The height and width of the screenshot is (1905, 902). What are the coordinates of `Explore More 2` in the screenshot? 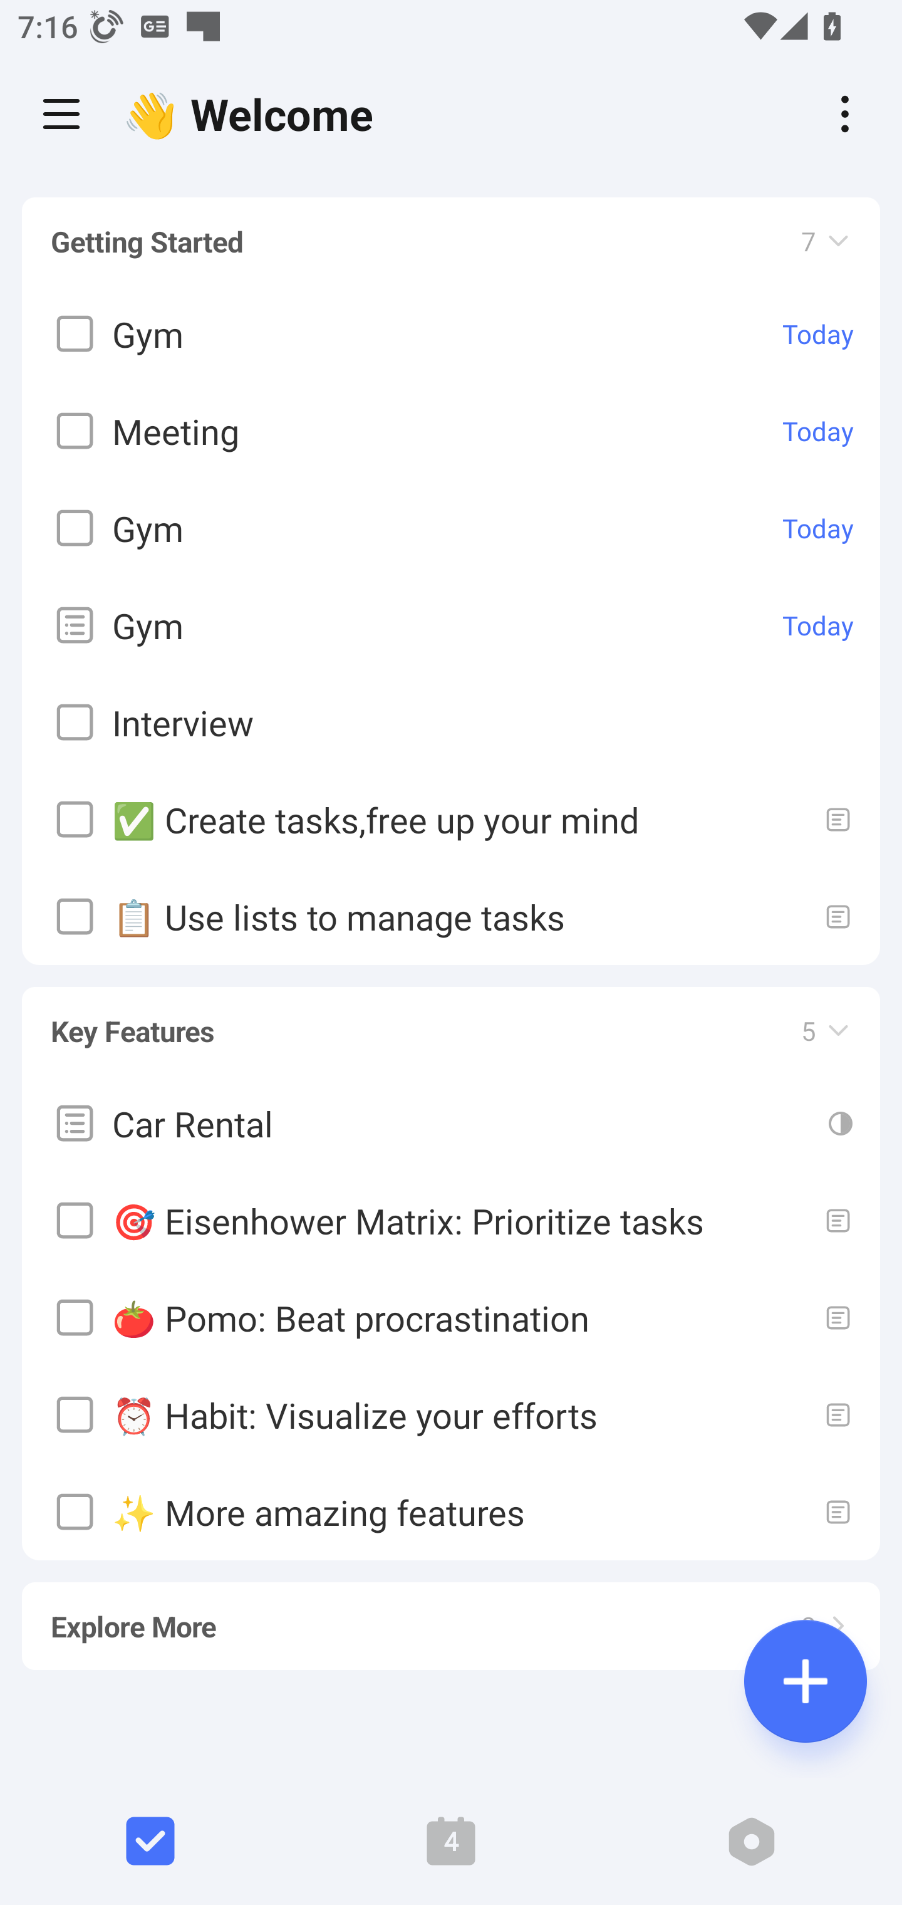 It's located at (451, 1615).